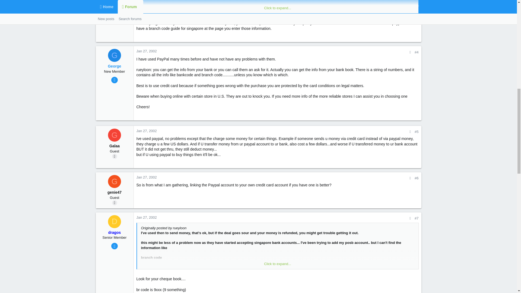 The image size is (521, 293). What do you see at coordinates (114, 181) in the screenshot?
I see `genie47` at bounding box center [114, 181].